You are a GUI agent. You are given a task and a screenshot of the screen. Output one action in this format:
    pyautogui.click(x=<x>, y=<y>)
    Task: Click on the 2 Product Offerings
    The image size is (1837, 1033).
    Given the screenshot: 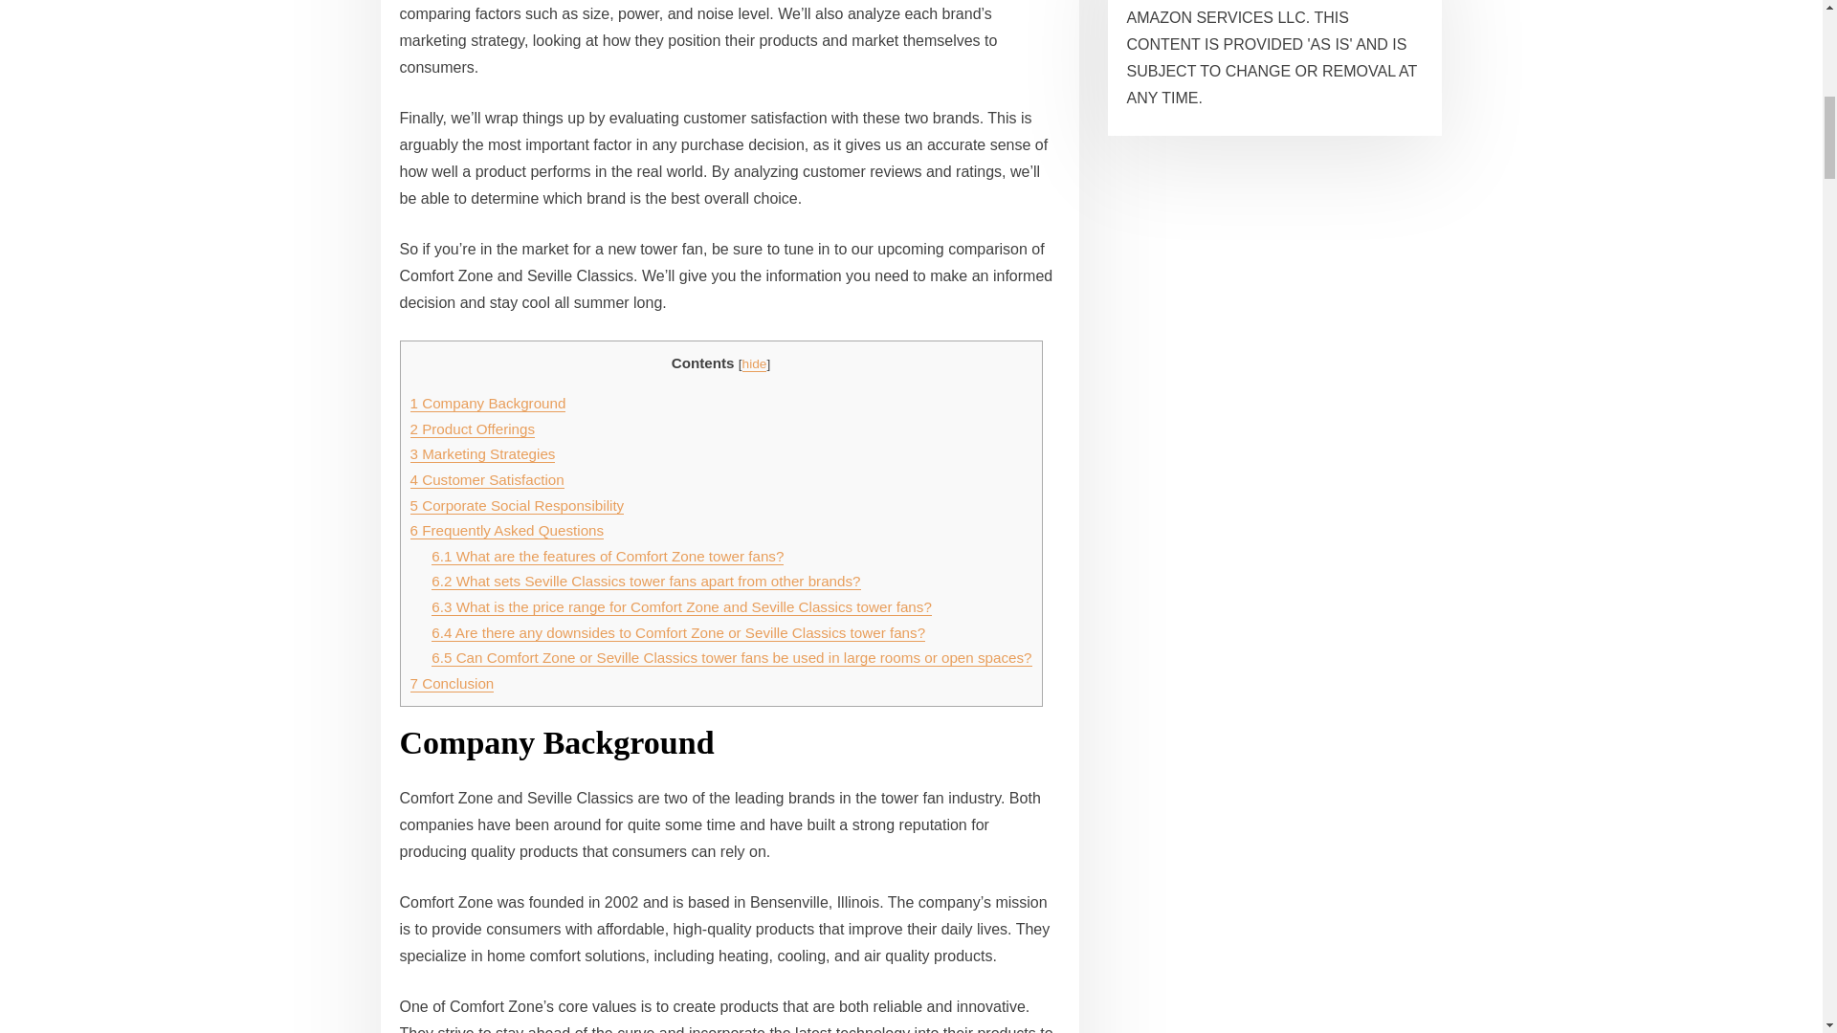 What is the action you would take?
    pyautogui.click(x=472, y=429)
    